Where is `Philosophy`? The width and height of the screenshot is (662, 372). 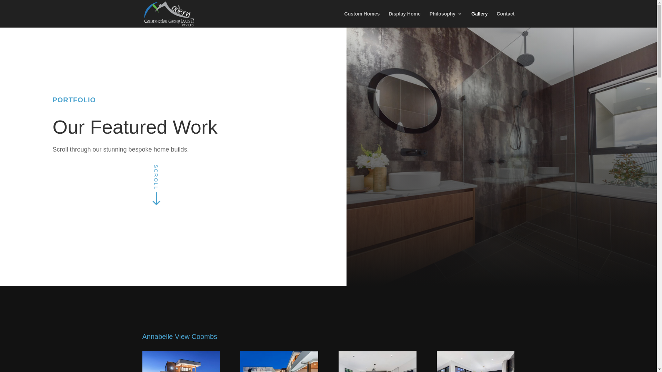
Philosophy is located at coordinates (446, 19).